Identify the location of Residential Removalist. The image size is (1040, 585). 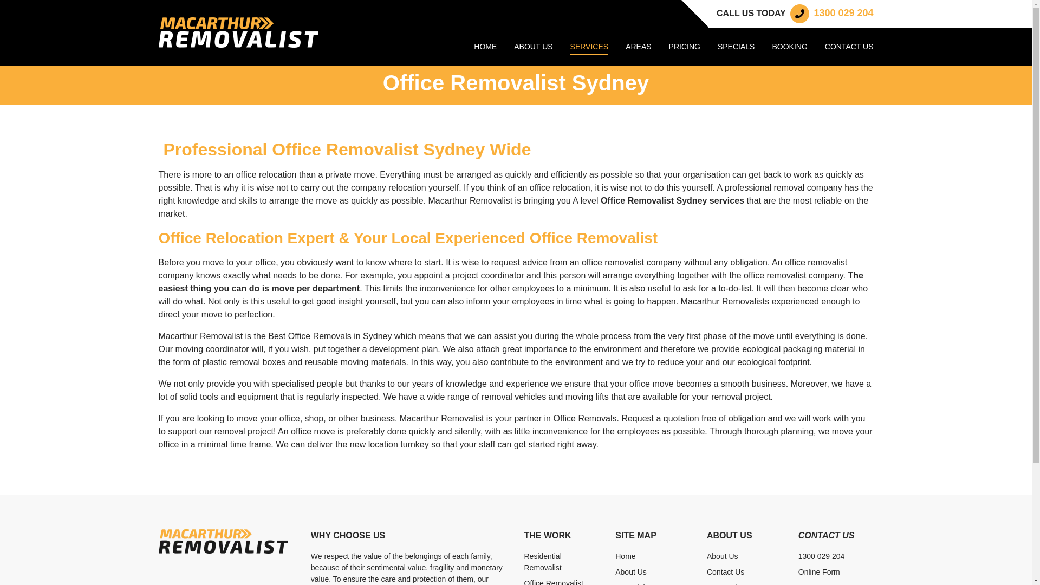
(543, 562).